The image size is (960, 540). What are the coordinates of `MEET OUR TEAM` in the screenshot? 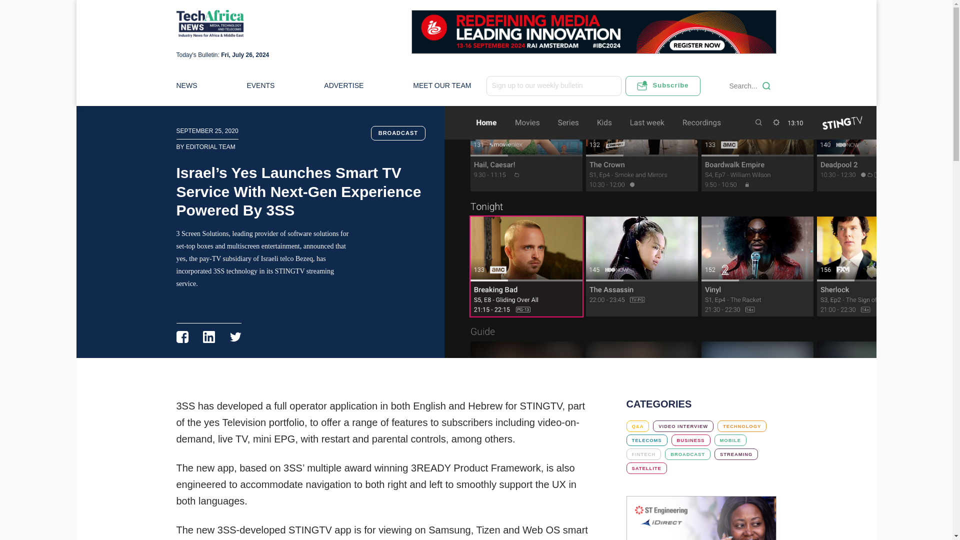 It's located at (442, 85).